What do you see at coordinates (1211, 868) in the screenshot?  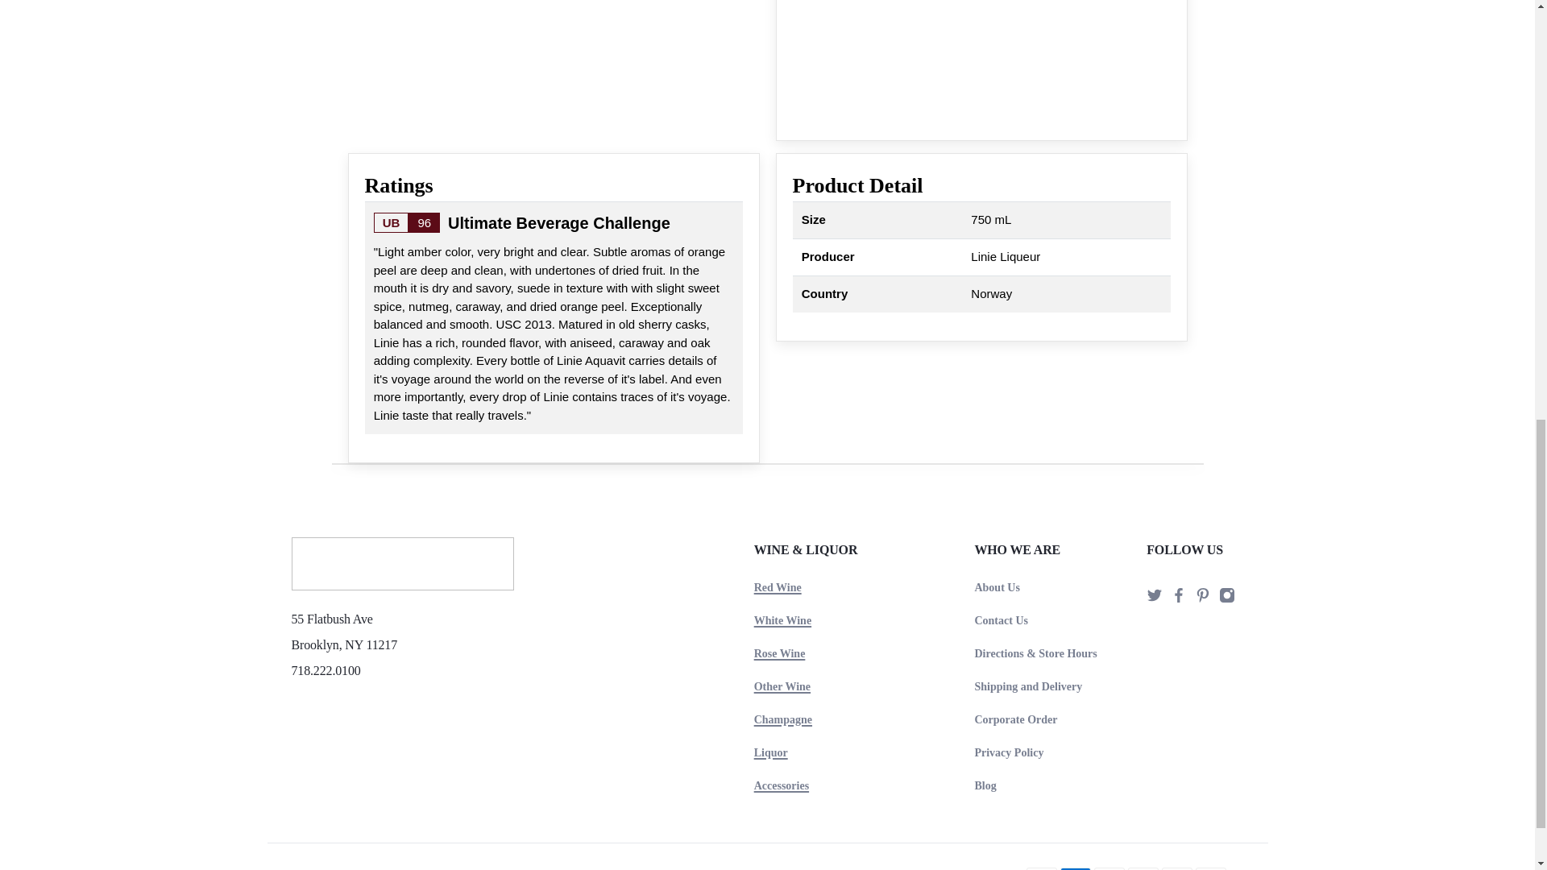 I see `Visa` at bounding box center [1211, 868].